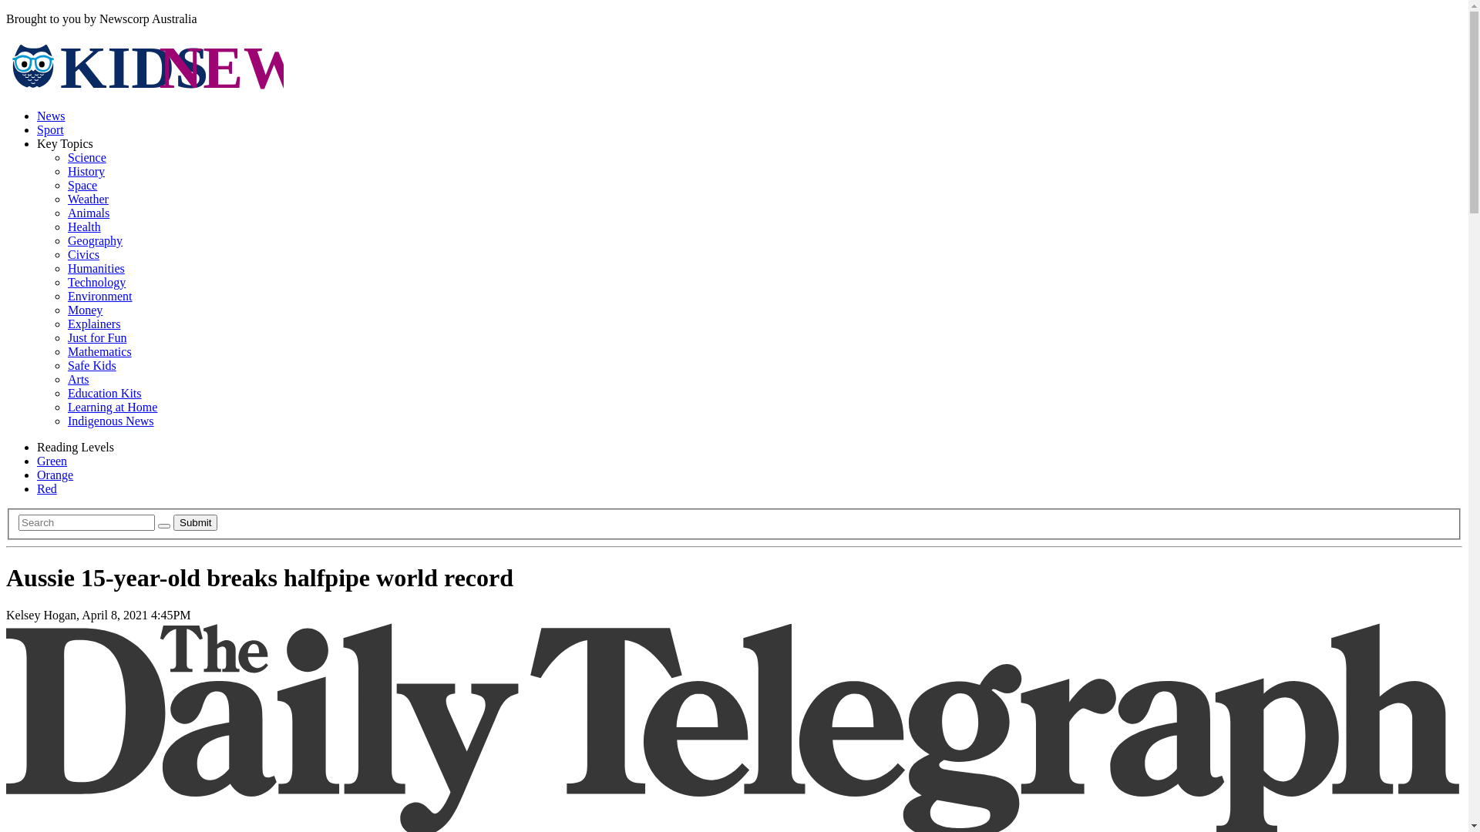 The height and width of the screenshot is (832, 1480). I want to click on Arts, so click(79, 379).